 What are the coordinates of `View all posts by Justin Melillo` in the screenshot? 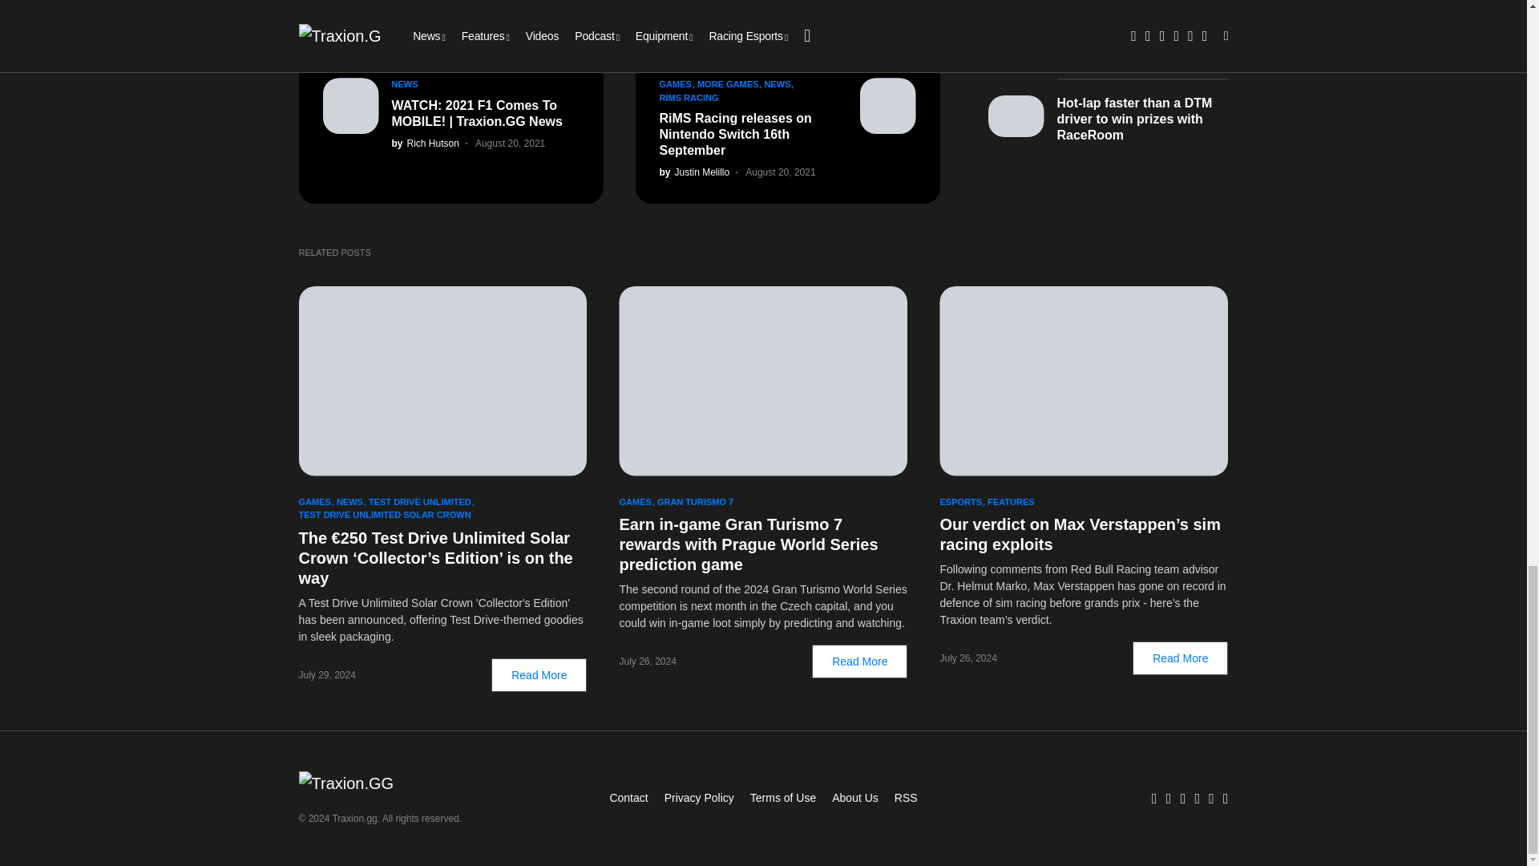 It's located at (694, 172).